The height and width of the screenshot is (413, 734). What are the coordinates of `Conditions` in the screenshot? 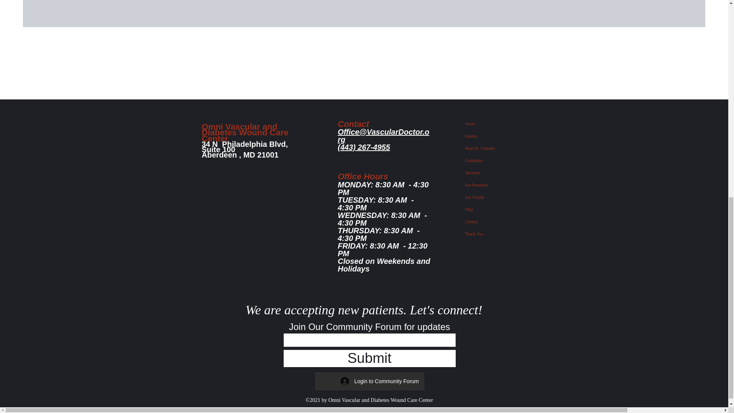 It's located at (499, 161).